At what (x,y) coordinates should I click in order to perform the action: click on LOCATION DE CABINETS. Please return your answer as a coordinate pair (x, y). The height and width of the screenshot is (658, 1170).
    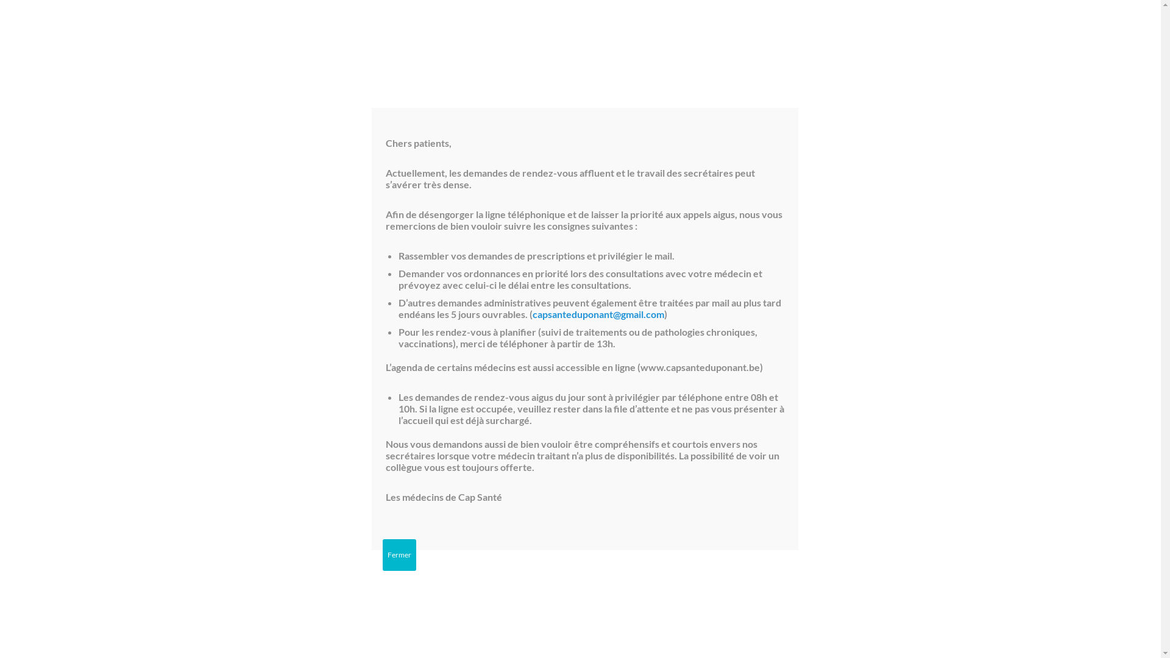
    Looking at the image, I should click on (667, 51).